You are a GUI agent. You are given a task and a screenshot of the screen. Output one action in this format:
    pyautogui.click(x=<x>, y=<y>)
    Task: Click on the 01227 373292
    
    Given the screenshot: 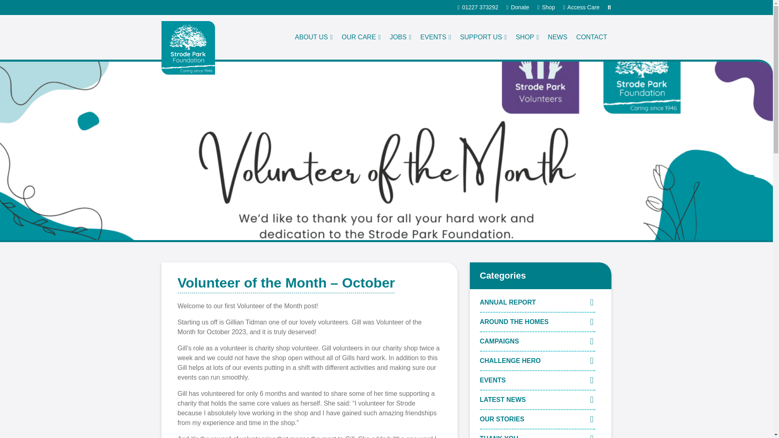 What is the action you would take?
    pyautogui.click(x=478, y=7)
    